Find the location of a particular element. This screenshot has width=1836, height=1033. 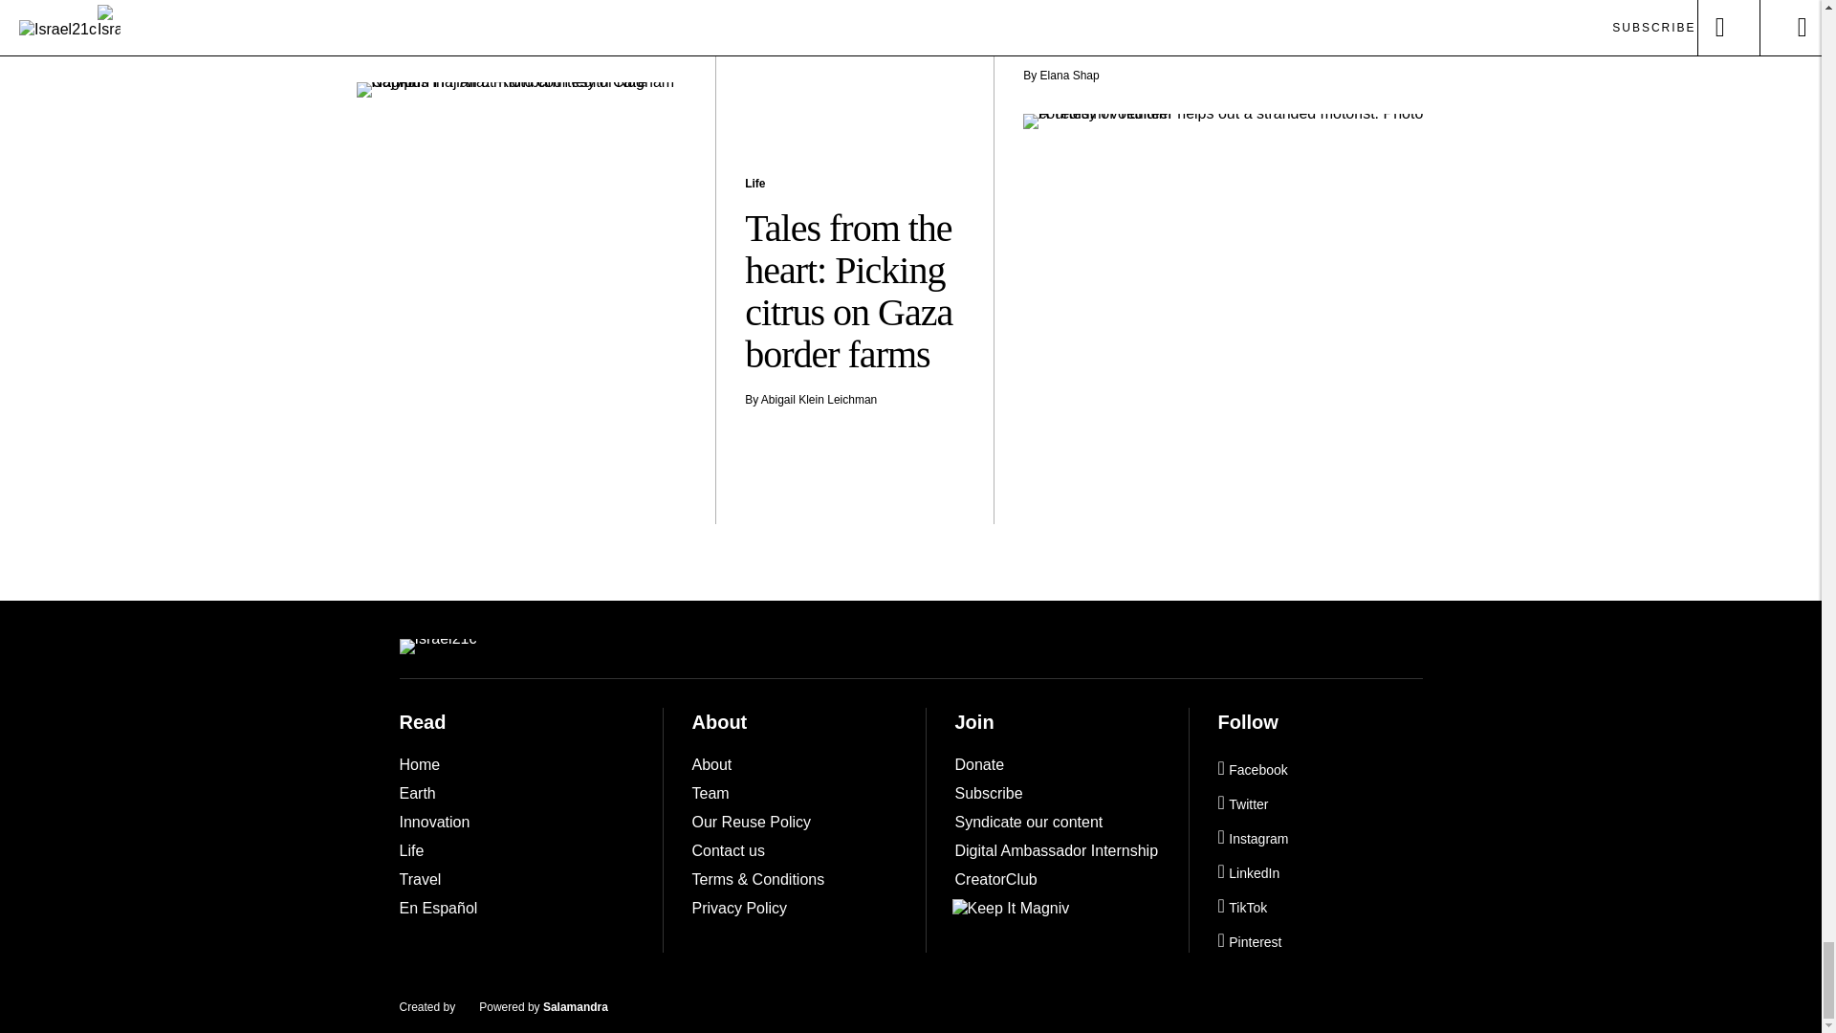

Elana Shap is located at coordinates (1070, 76).